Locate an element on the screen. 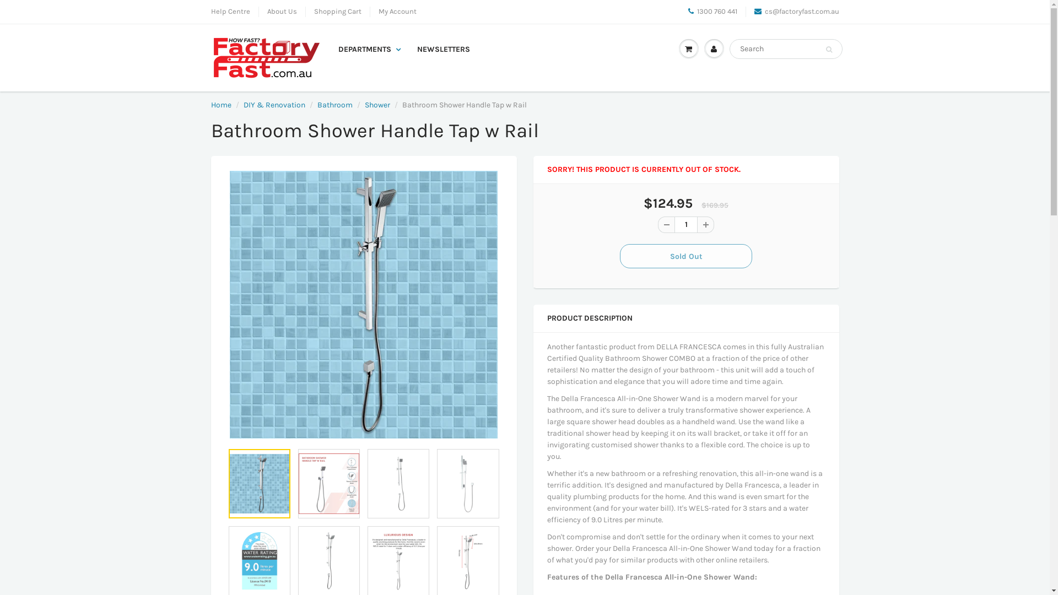  DEPARTMENTS is located at coordinates (369, 50).